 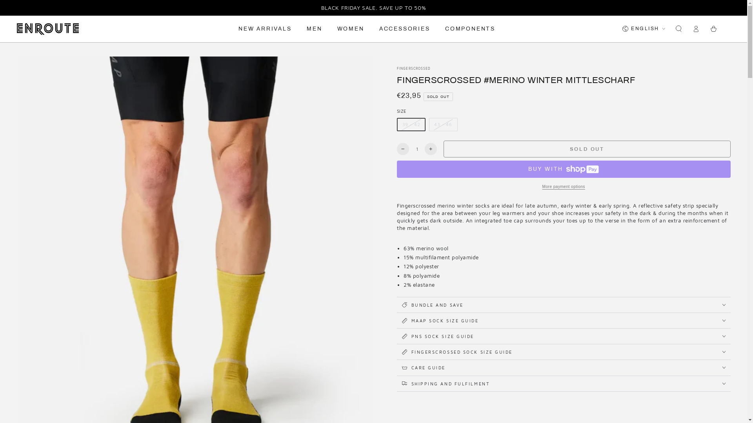 I want to click on MEN, so click(x=315, y=29).